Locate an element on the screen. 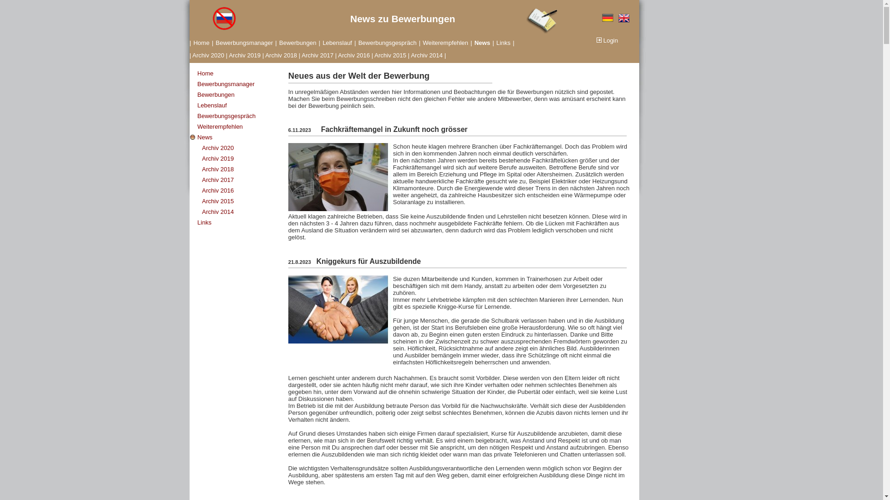 This screenshot has width=890, height=500. Bewerbungsmanager is located at coordinates (239, 86).